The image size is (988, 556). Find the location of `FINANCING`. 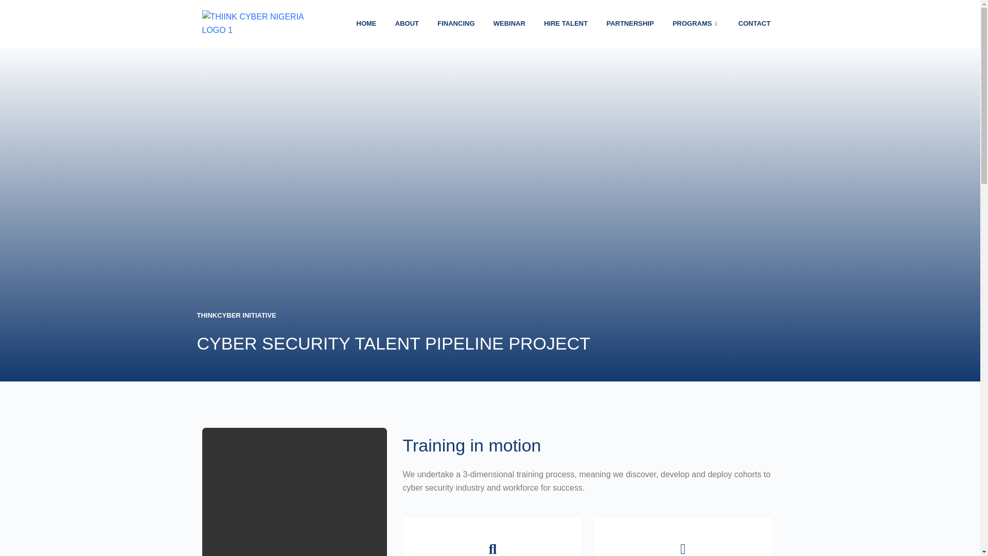

FINANCING is located at coordinates (456, 24).